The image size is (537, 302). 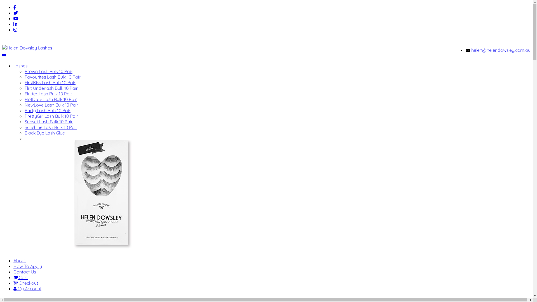 I want to click on PrettyGirl Lash Bulk 10 Pair, so click(x=51, y=116).